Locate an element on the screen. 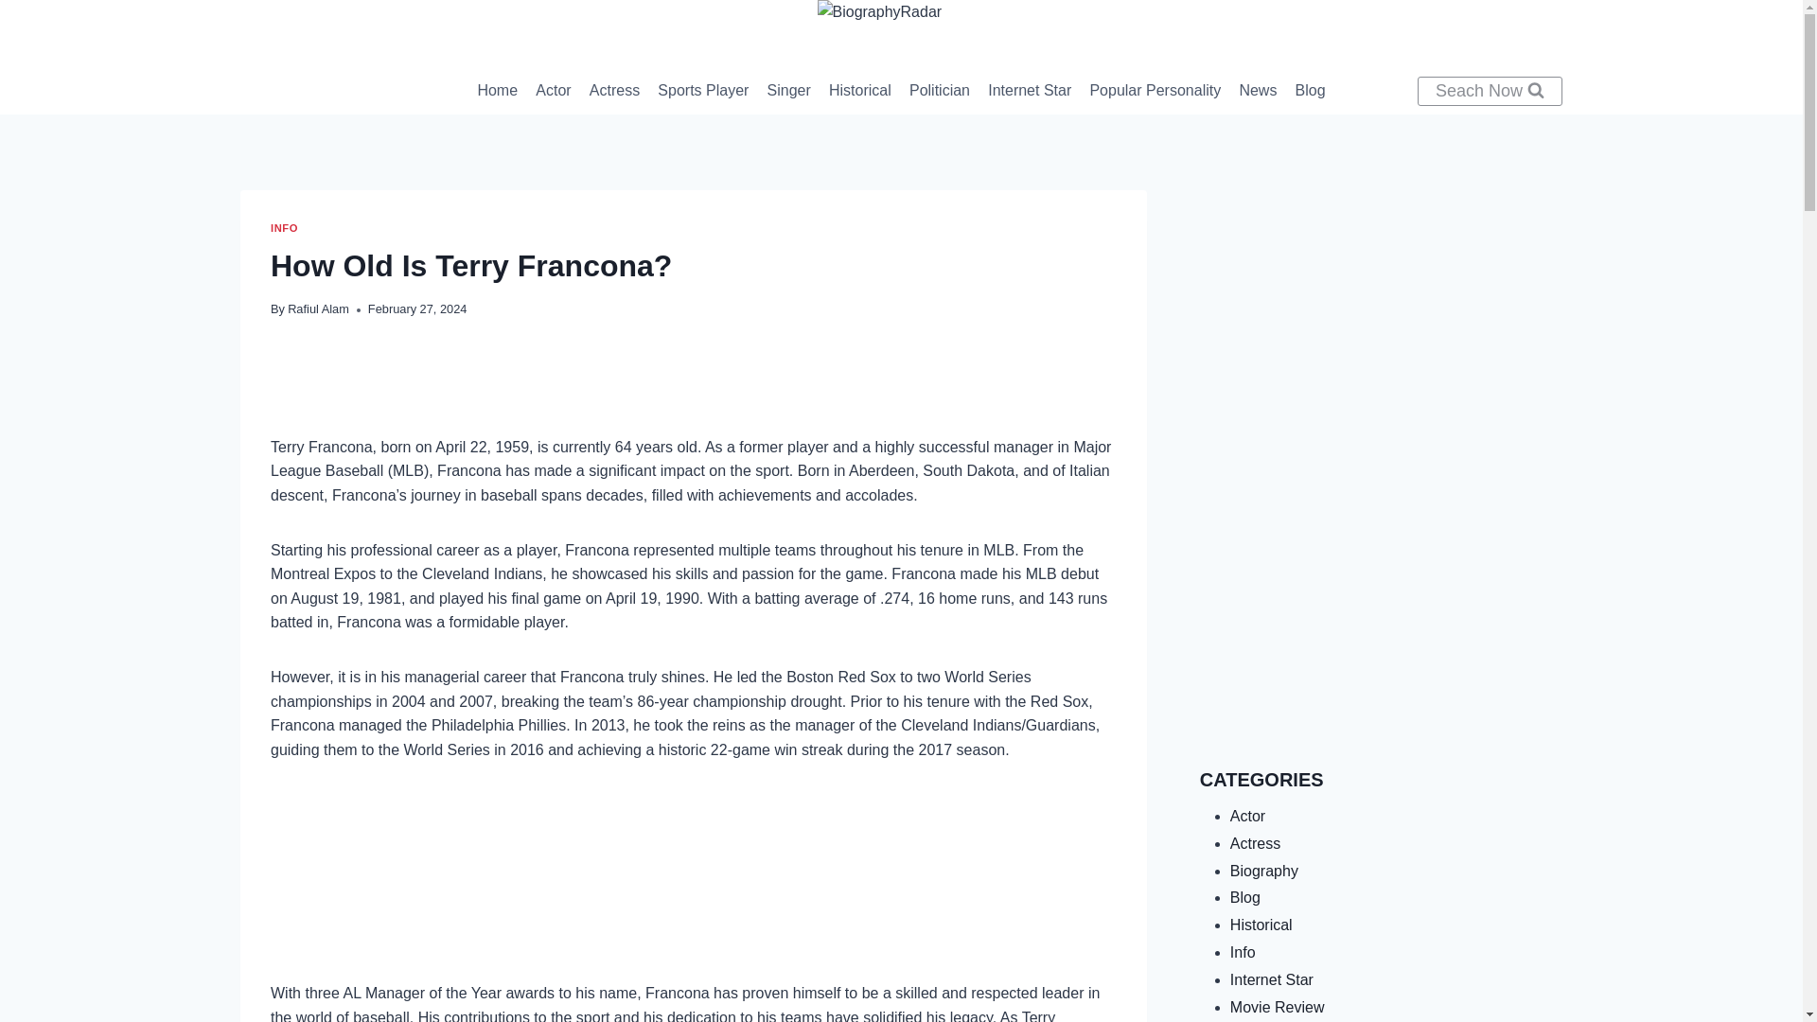 The height and width of the screenshot is (1022, 1817). Home is located at coordinates (498, 91).